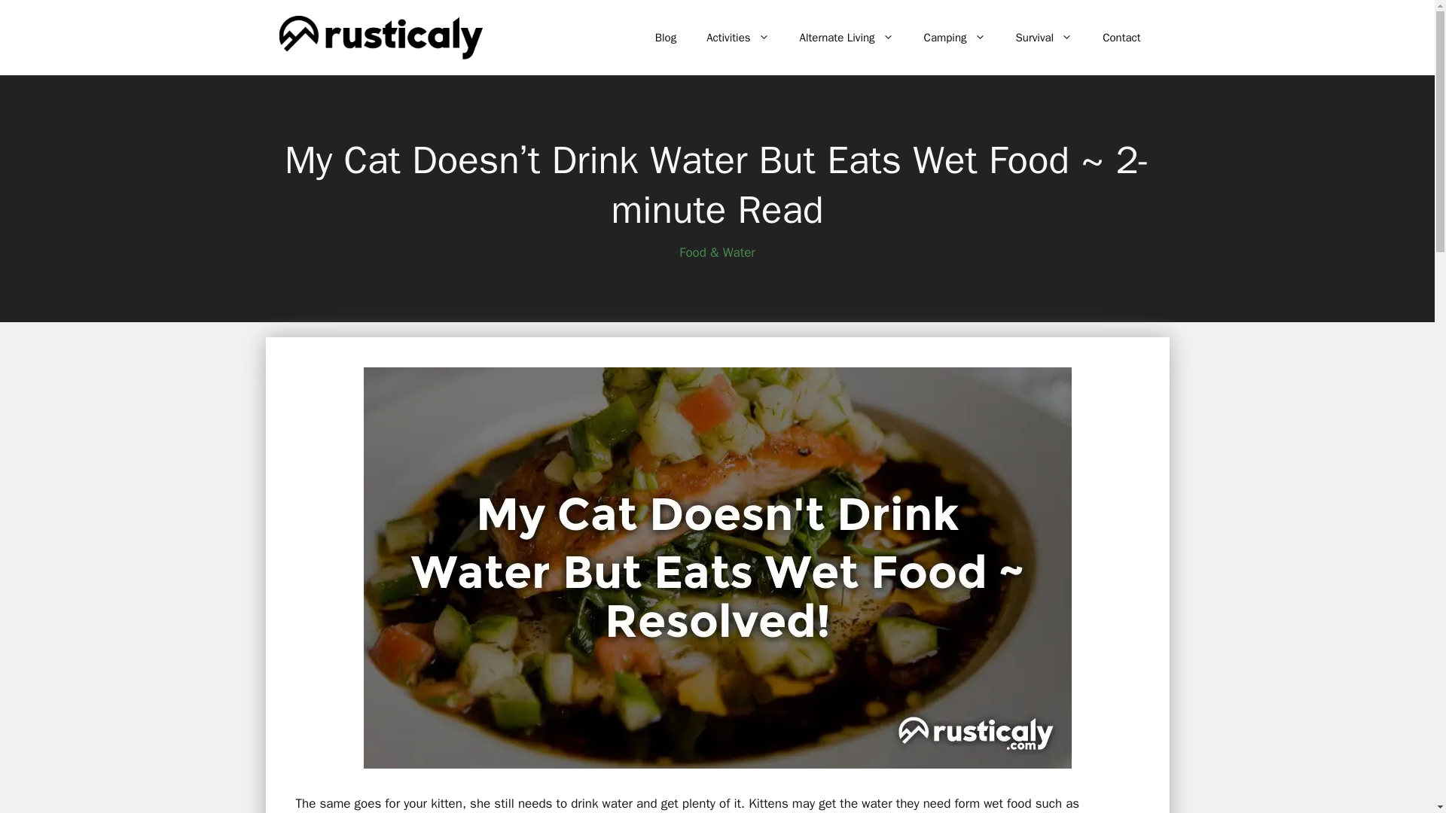 The width and height of the screenshot is (1446, 813). I want to click on Alternate Living, so click(847, 38).